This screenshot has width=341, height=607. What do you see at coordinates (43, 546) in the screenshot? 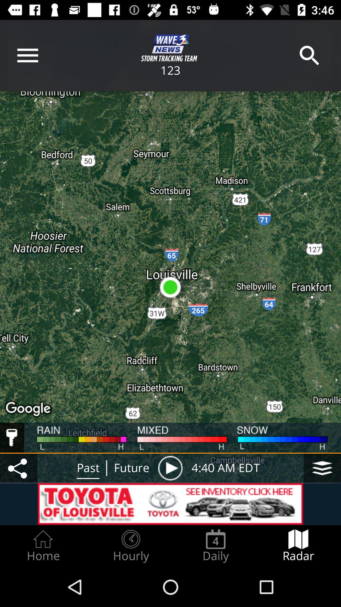
I see `tap radio button next to hourly radio button` at bounding box center [43, 546].